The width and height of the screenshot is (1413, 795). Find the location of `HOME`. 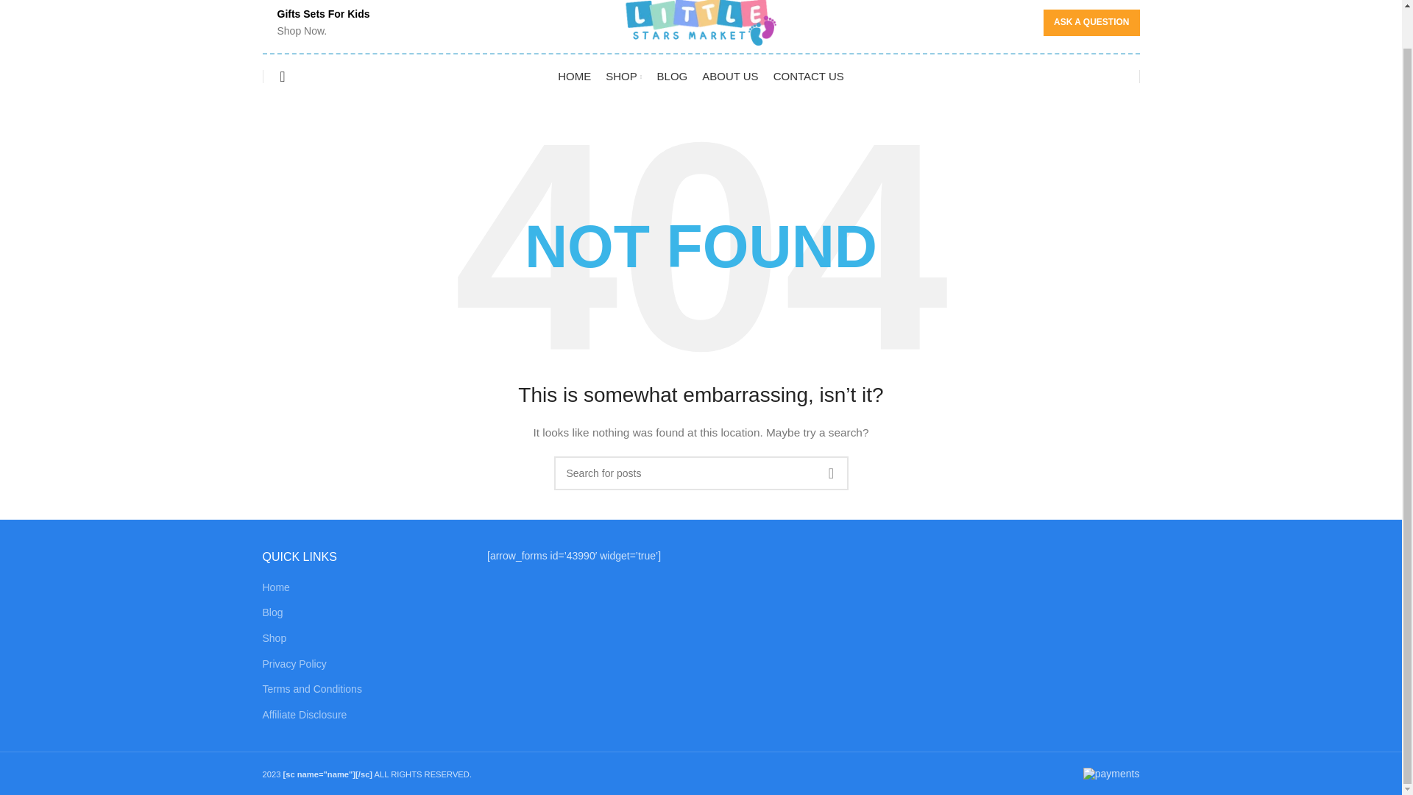

HOME is located at coordinates (574, 77).